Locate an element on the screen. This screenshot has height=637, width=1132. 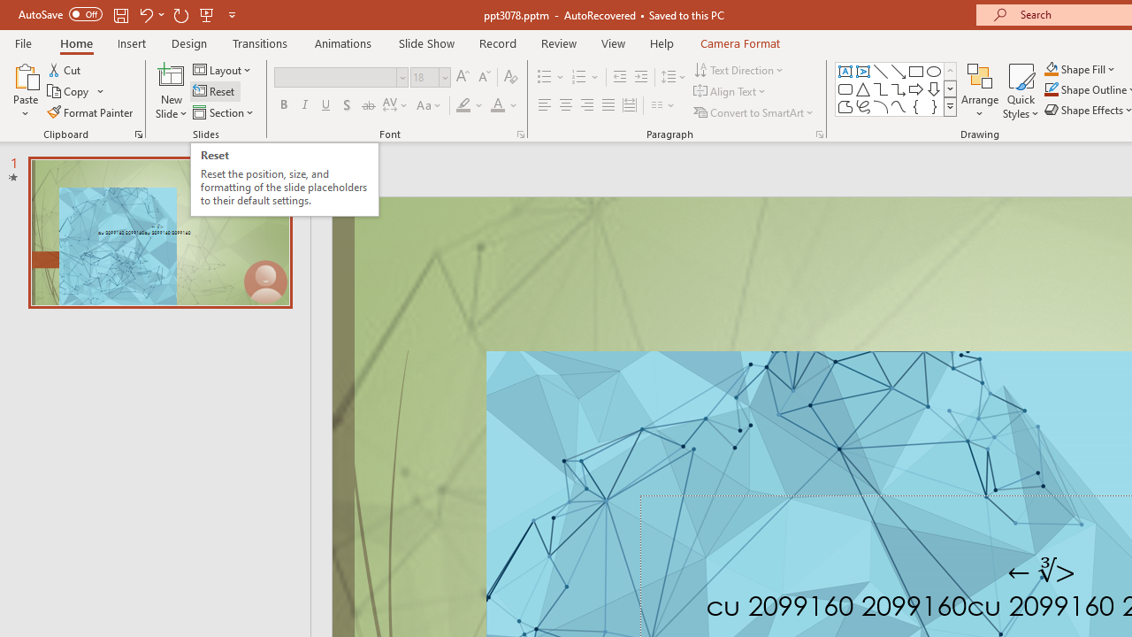
Rectangle: Rounded Corners is located at coordinates (845, 88).